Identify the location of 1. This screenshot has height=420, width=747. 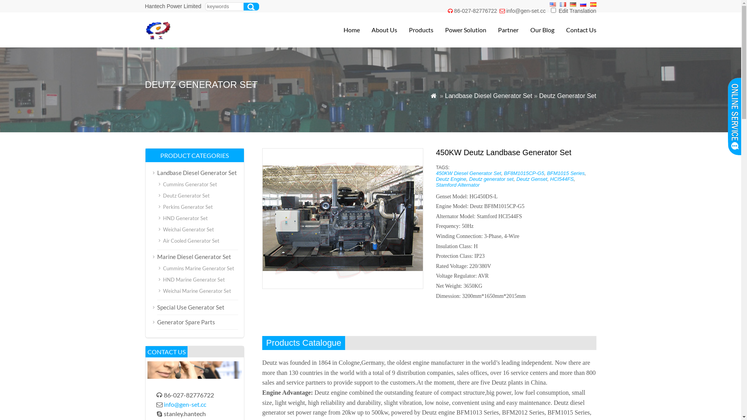
(553, 10).